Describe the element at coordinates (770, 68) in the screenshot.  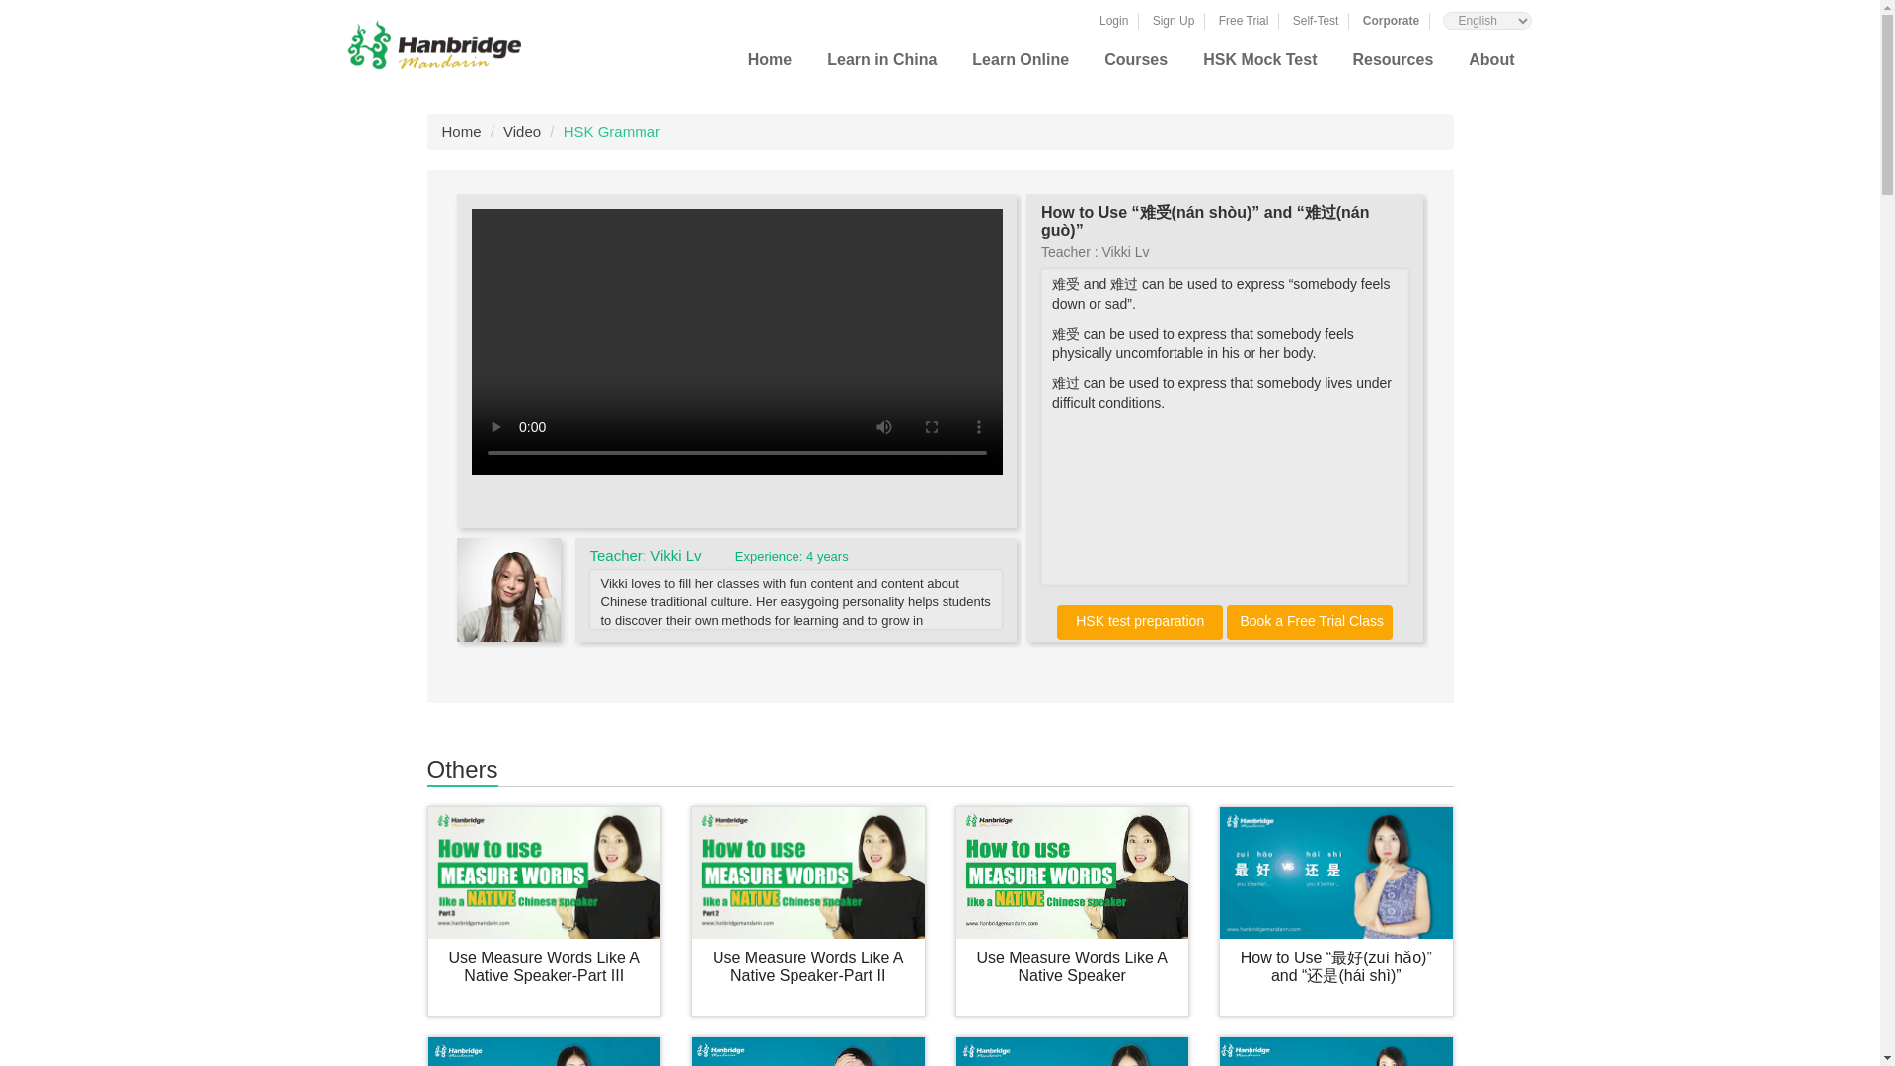
I see `Home` at that location.